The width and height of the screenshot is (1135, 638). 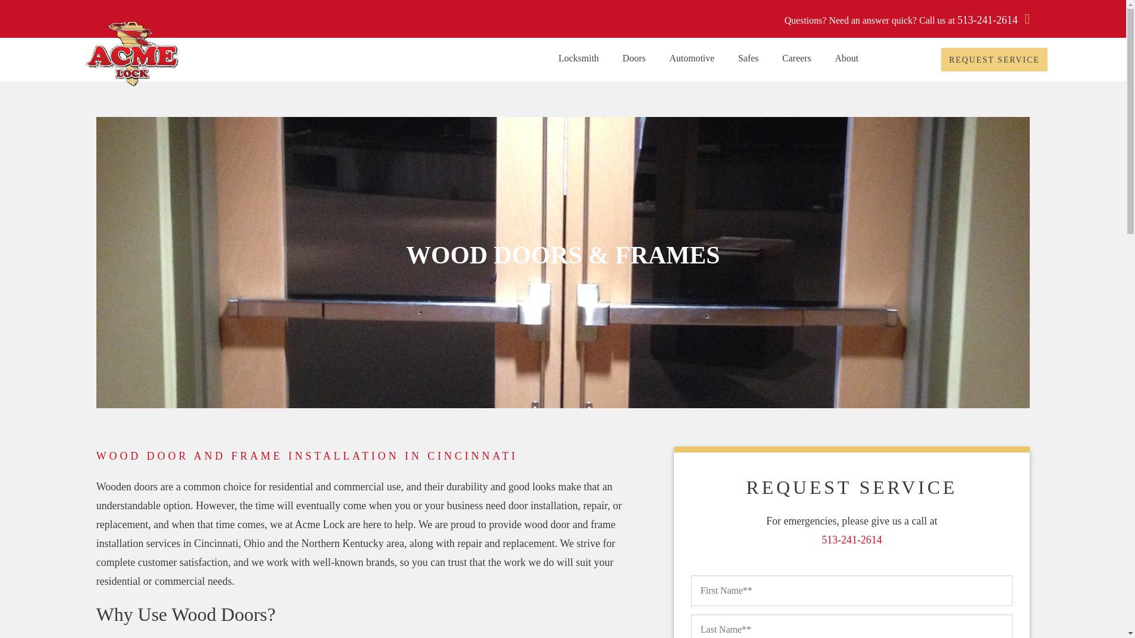 I want to click on Careers, so click(x=797, y=58).